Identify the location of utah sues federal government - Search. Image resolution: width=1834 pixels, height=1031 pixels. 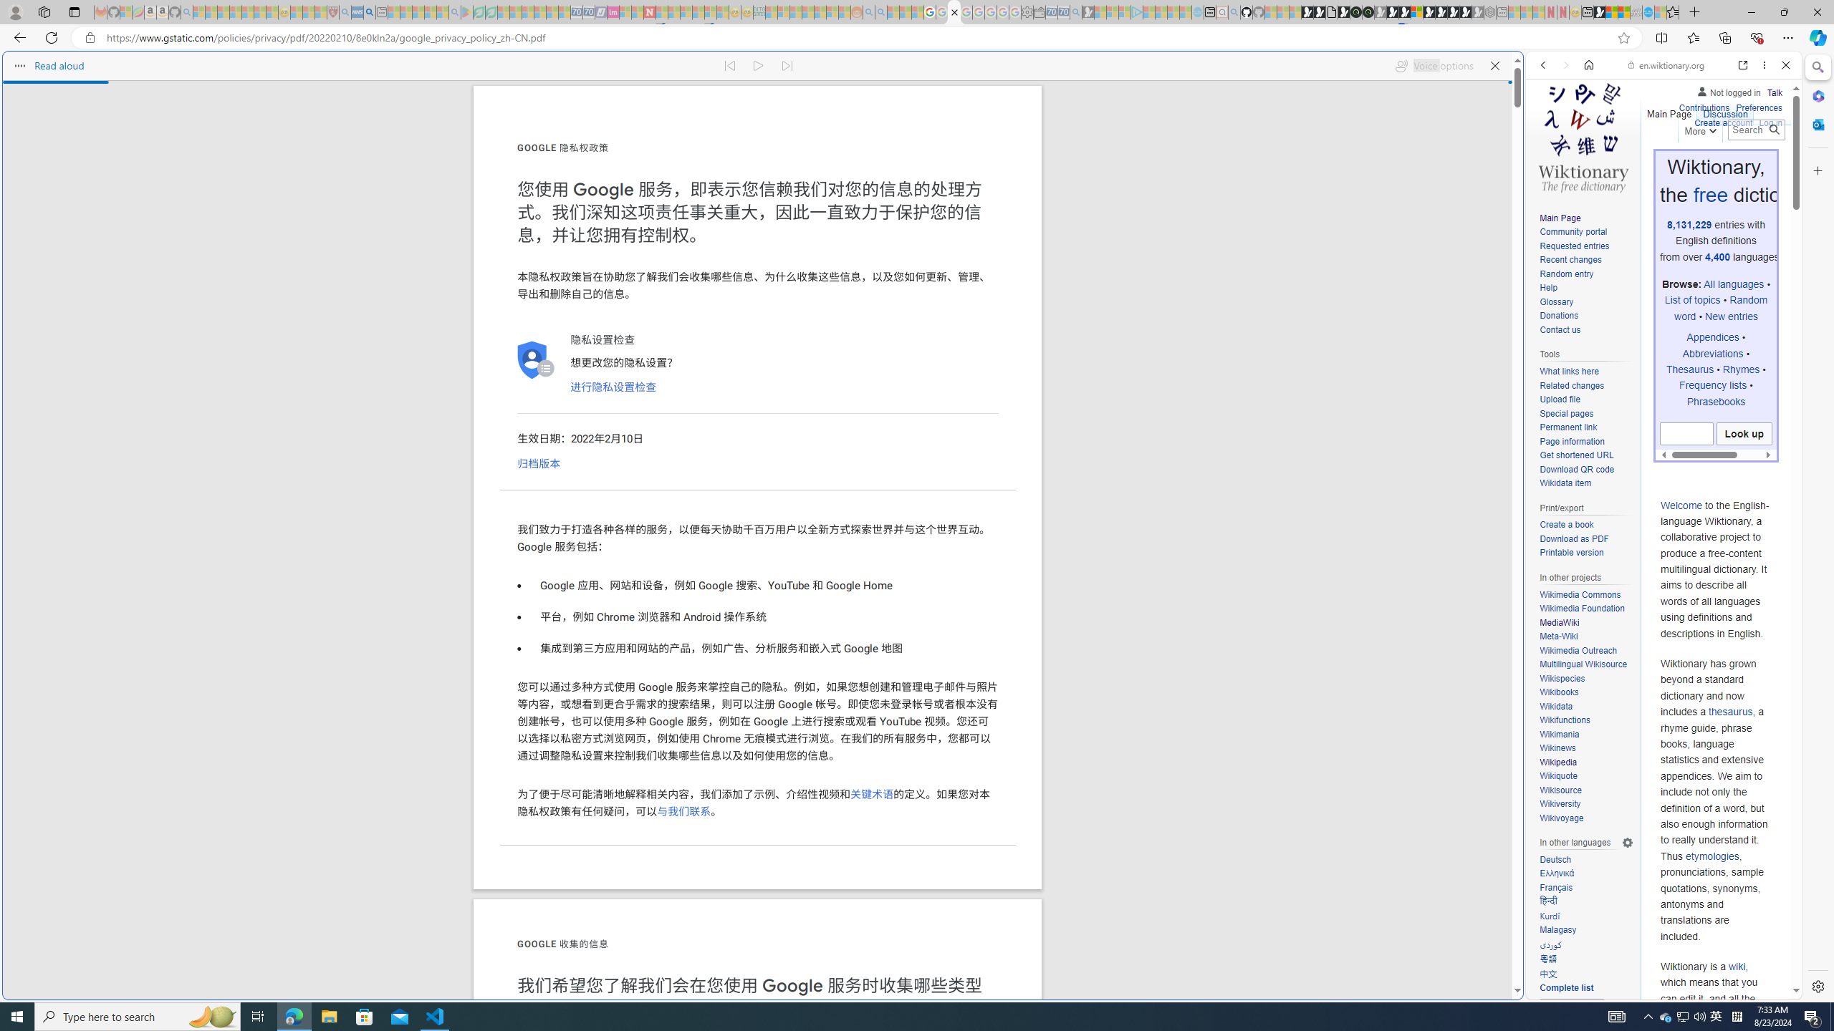
(1162, 490).